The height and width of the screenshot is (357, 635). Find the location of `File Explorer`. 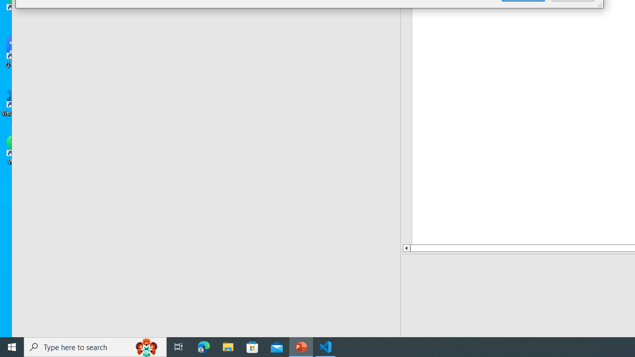

File Explorer is located at coordinates (228, 347).